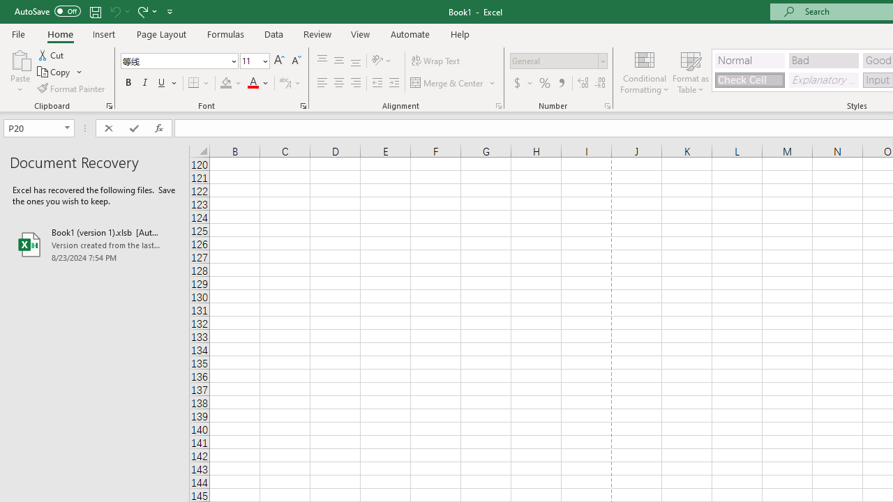  Describe the element at coordinates (823, 79) in the screenshot. I see `Explanatory Text` at that location.